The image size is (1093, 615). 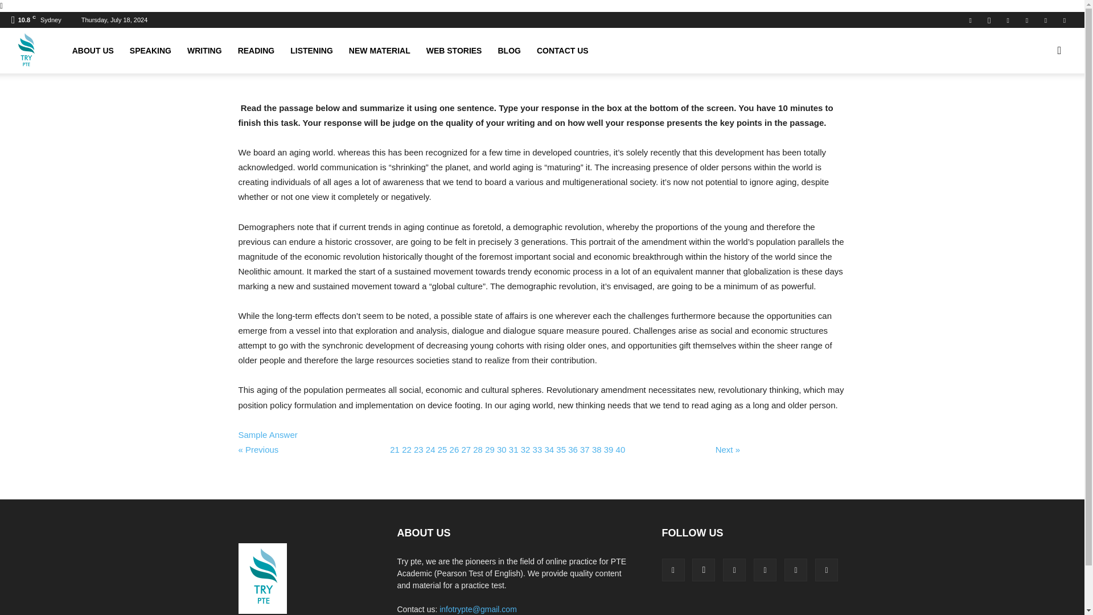 What do you see at coordinates (734, 569) in the screenshot?
I see `Linkedin` at bounding box center [734, 569].